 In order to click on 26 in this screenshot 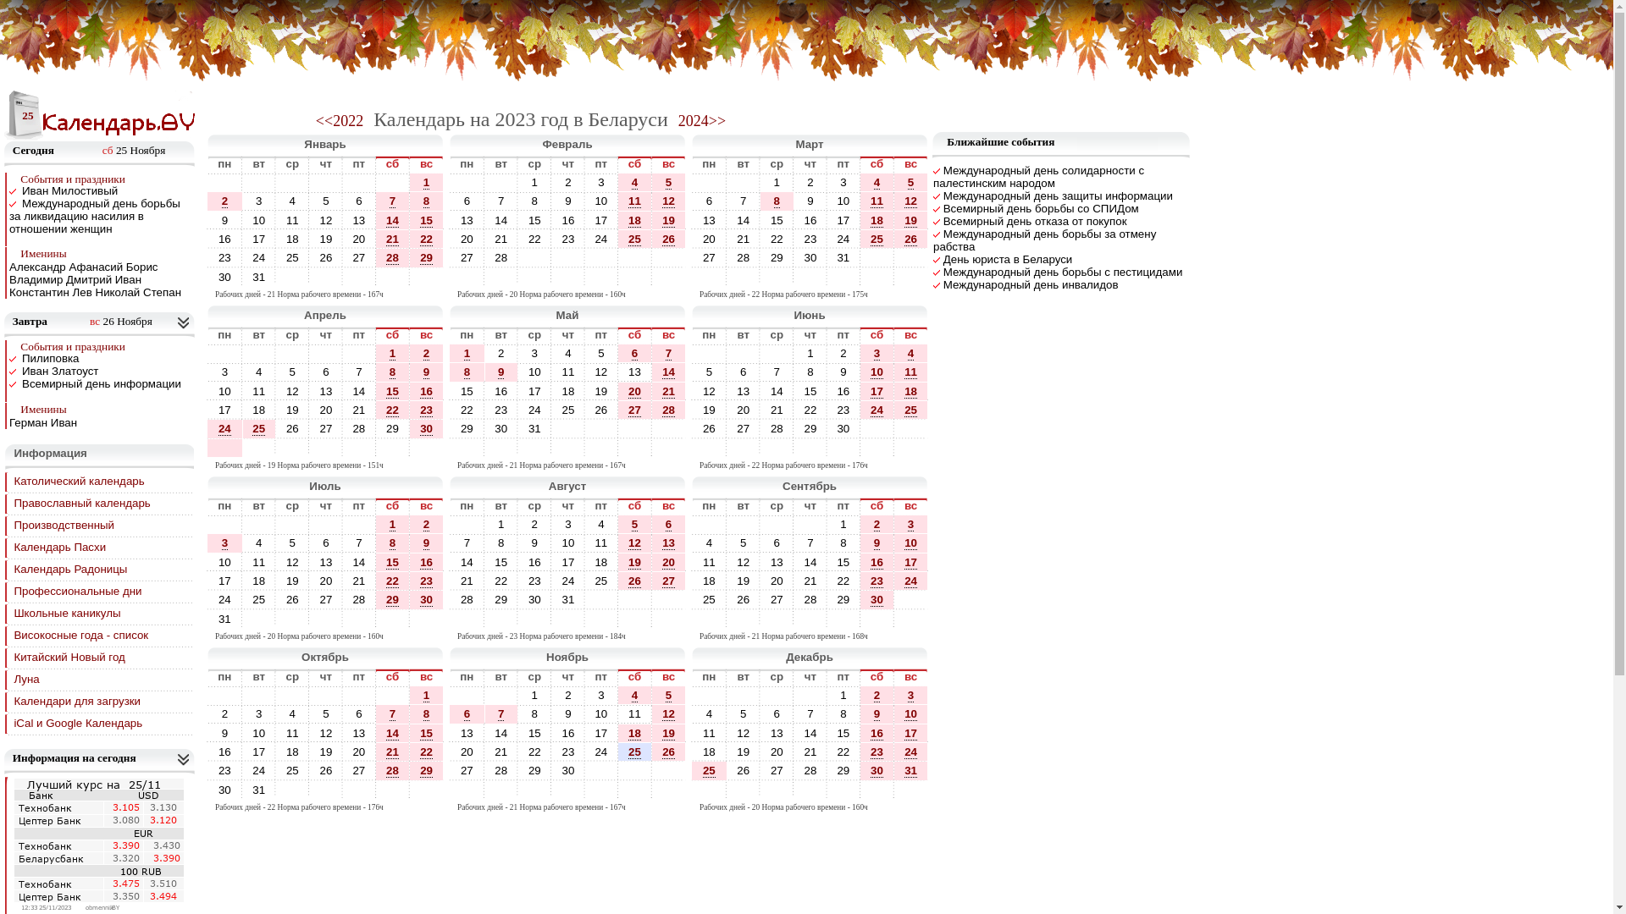, I will do `click(710, 428)`.